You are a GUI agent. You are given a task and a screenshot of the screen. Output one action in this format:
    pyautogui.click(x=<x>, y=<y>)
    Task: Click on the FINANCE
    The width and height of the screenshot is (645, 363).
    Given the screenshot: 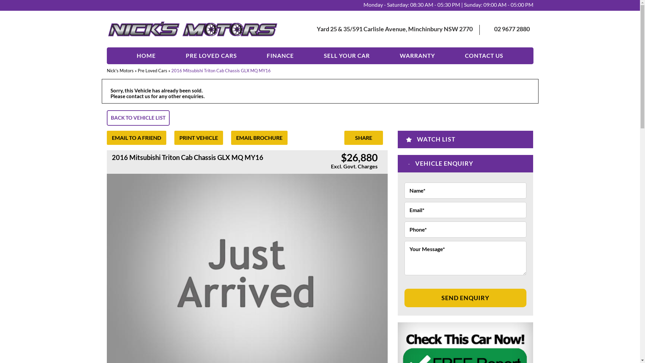 What is the action you would take?
    pyautogui.click(x=280, y=56)
    